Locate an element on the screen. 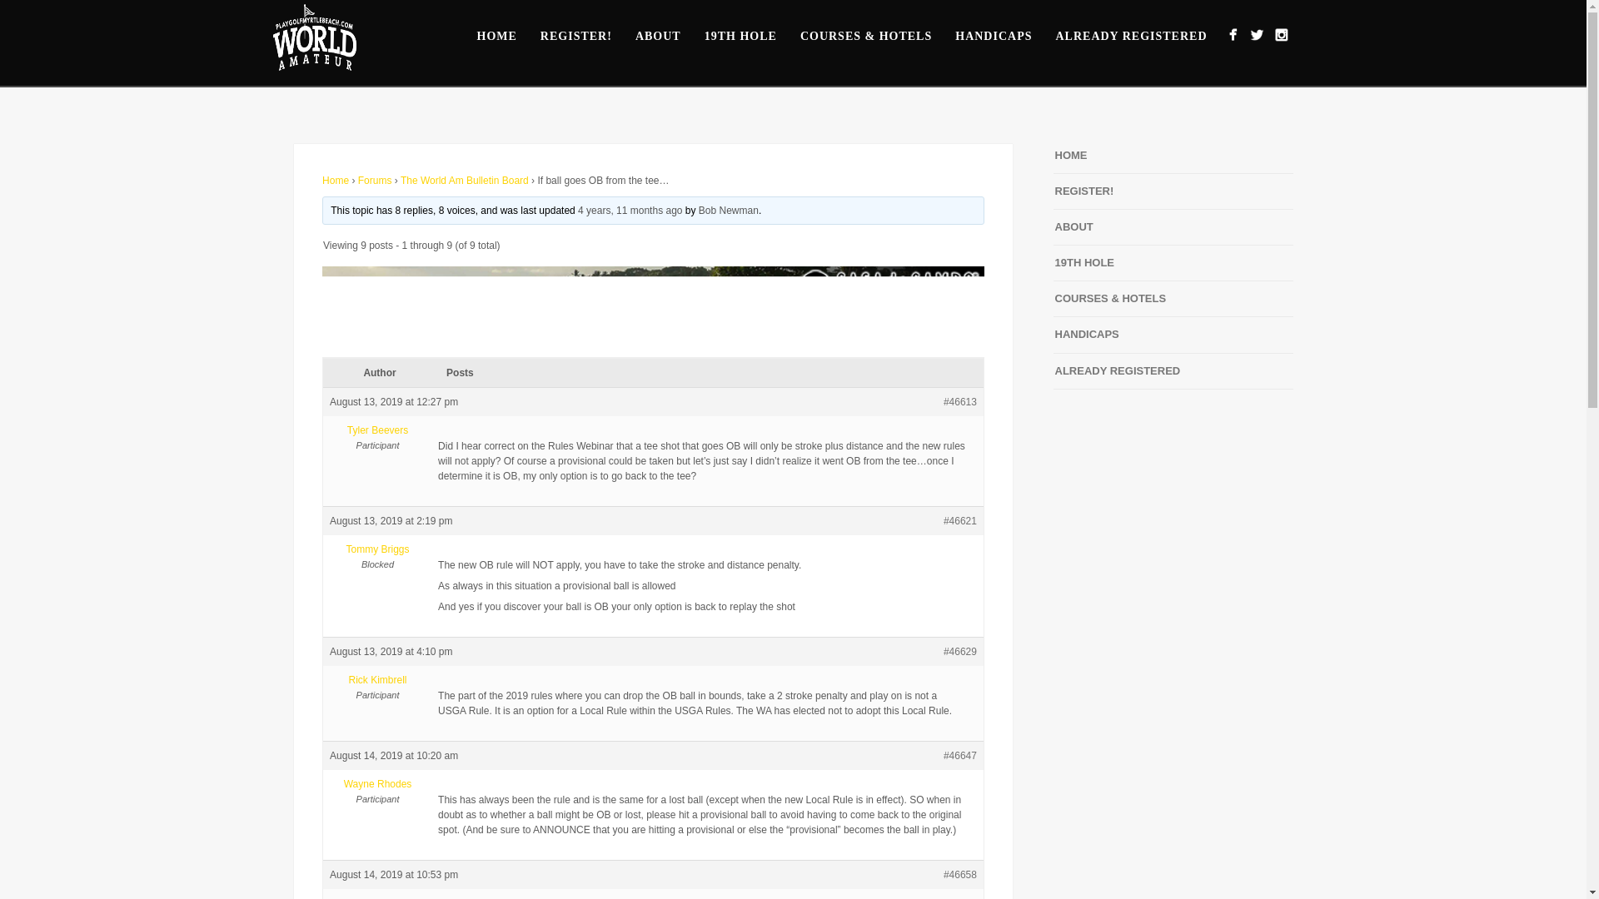  View Rick Kimbrell's profile is located at coordinates (376, 679).